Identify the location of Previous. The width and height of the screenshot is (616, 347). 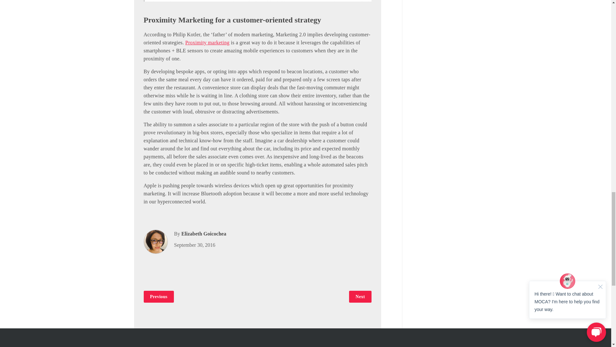
(158, 297).